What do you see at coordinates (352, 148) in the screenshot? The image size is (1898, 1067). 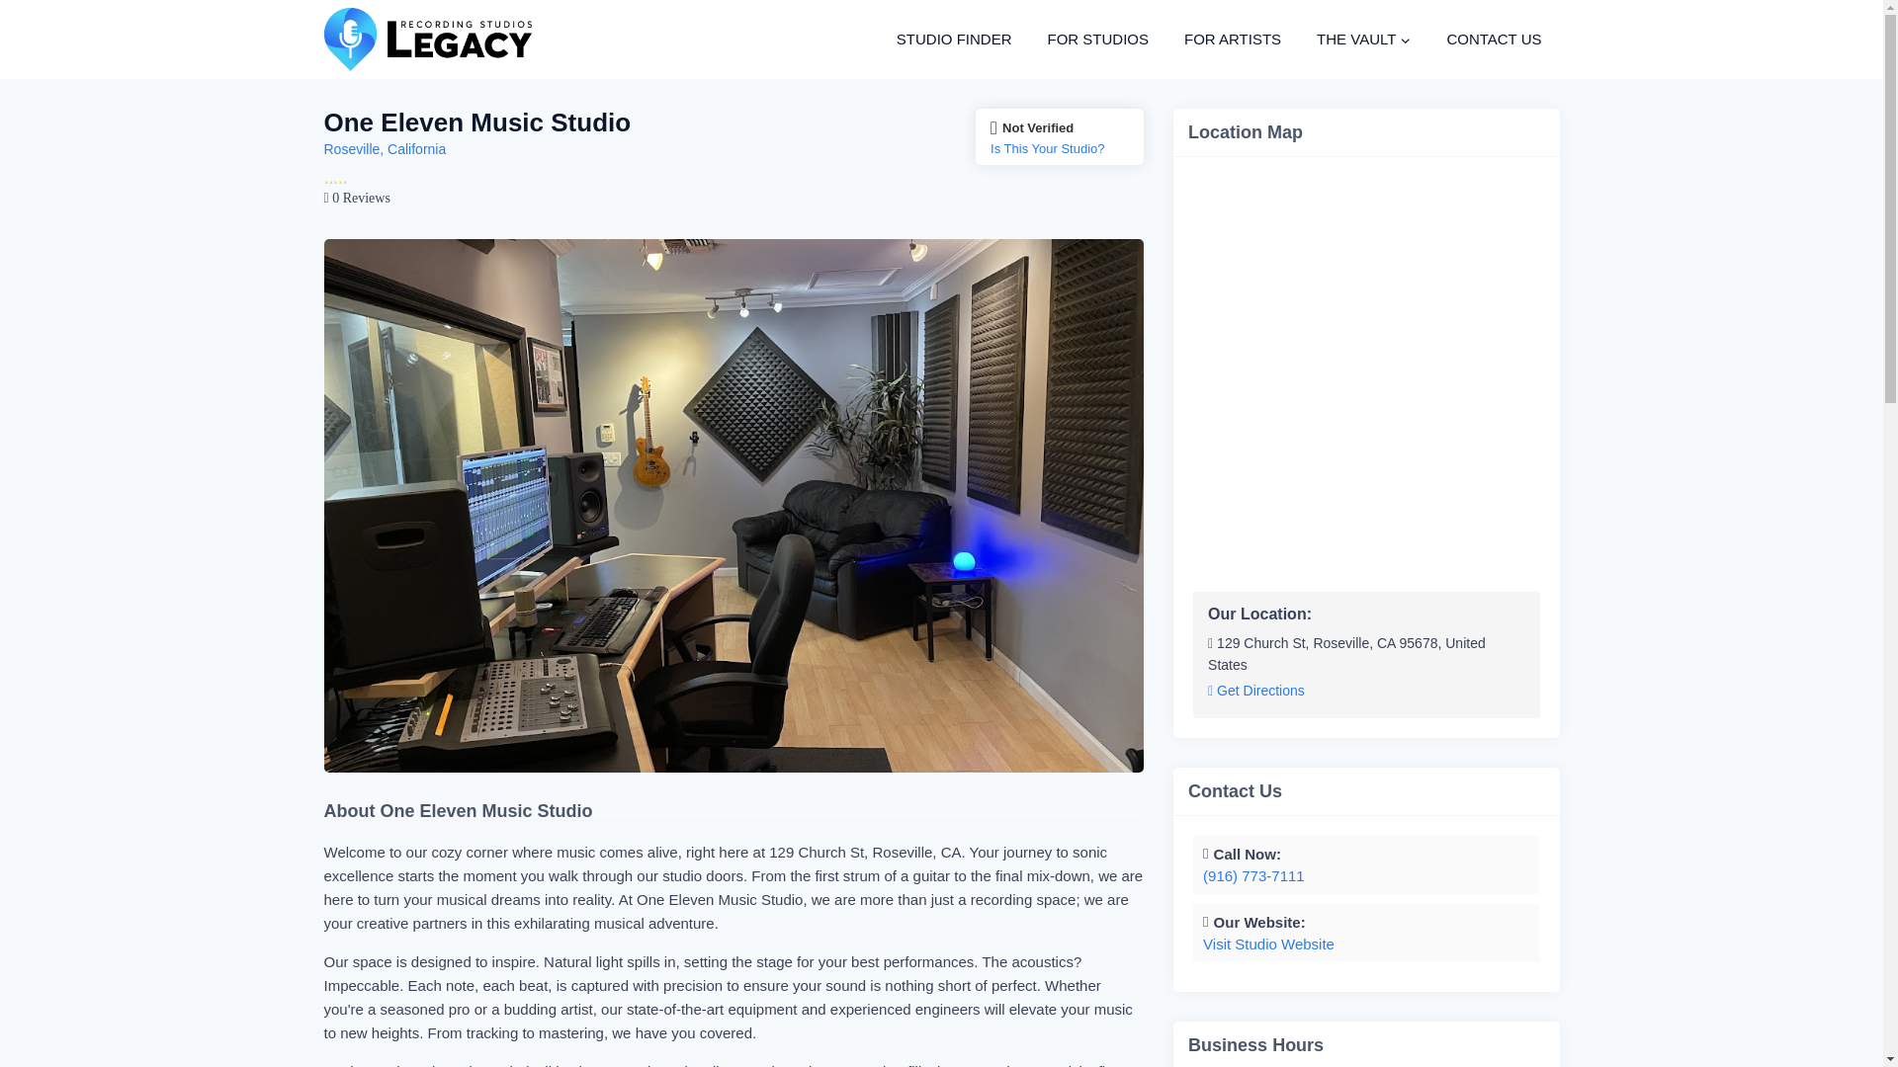 I see `Roseville` at bounding box center [352, 148].